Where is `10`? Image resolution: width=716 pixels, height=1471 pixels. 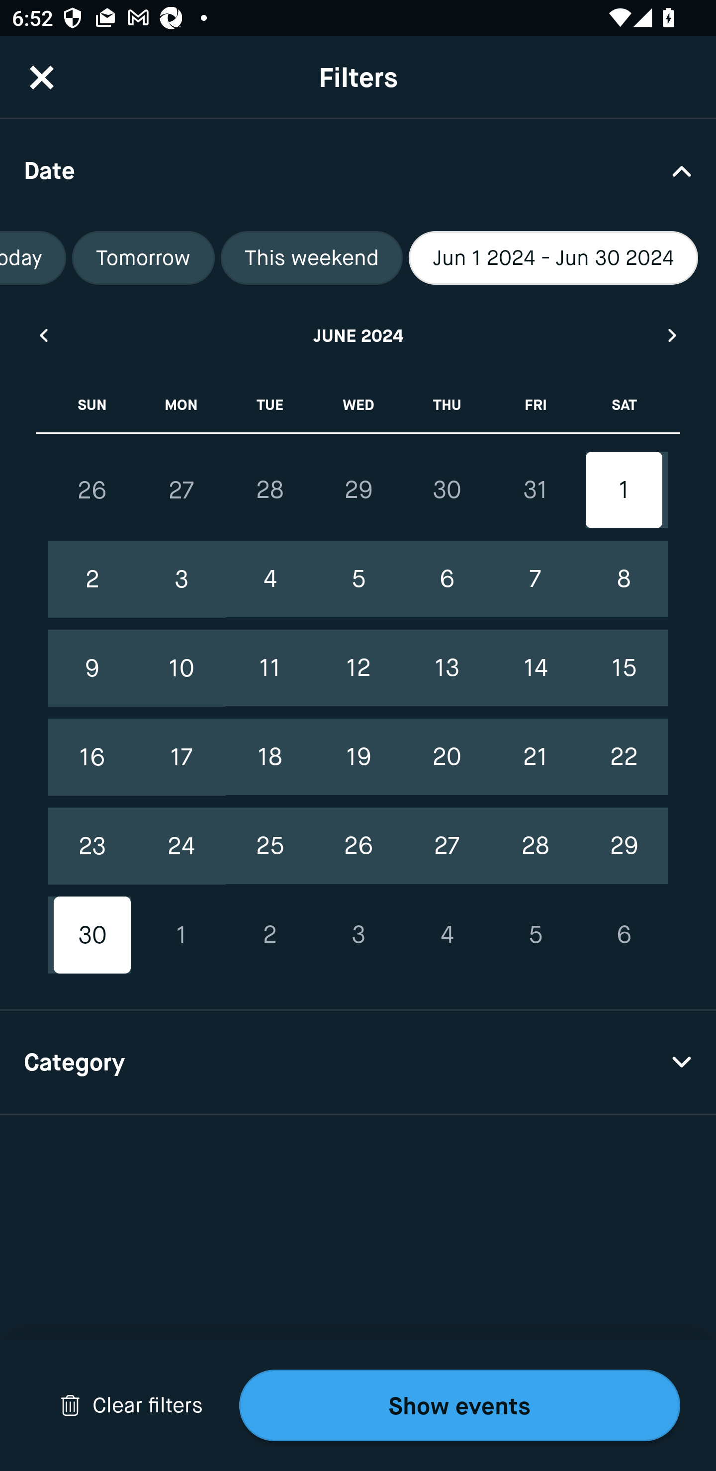 10 is located at coordinates (181, 668).